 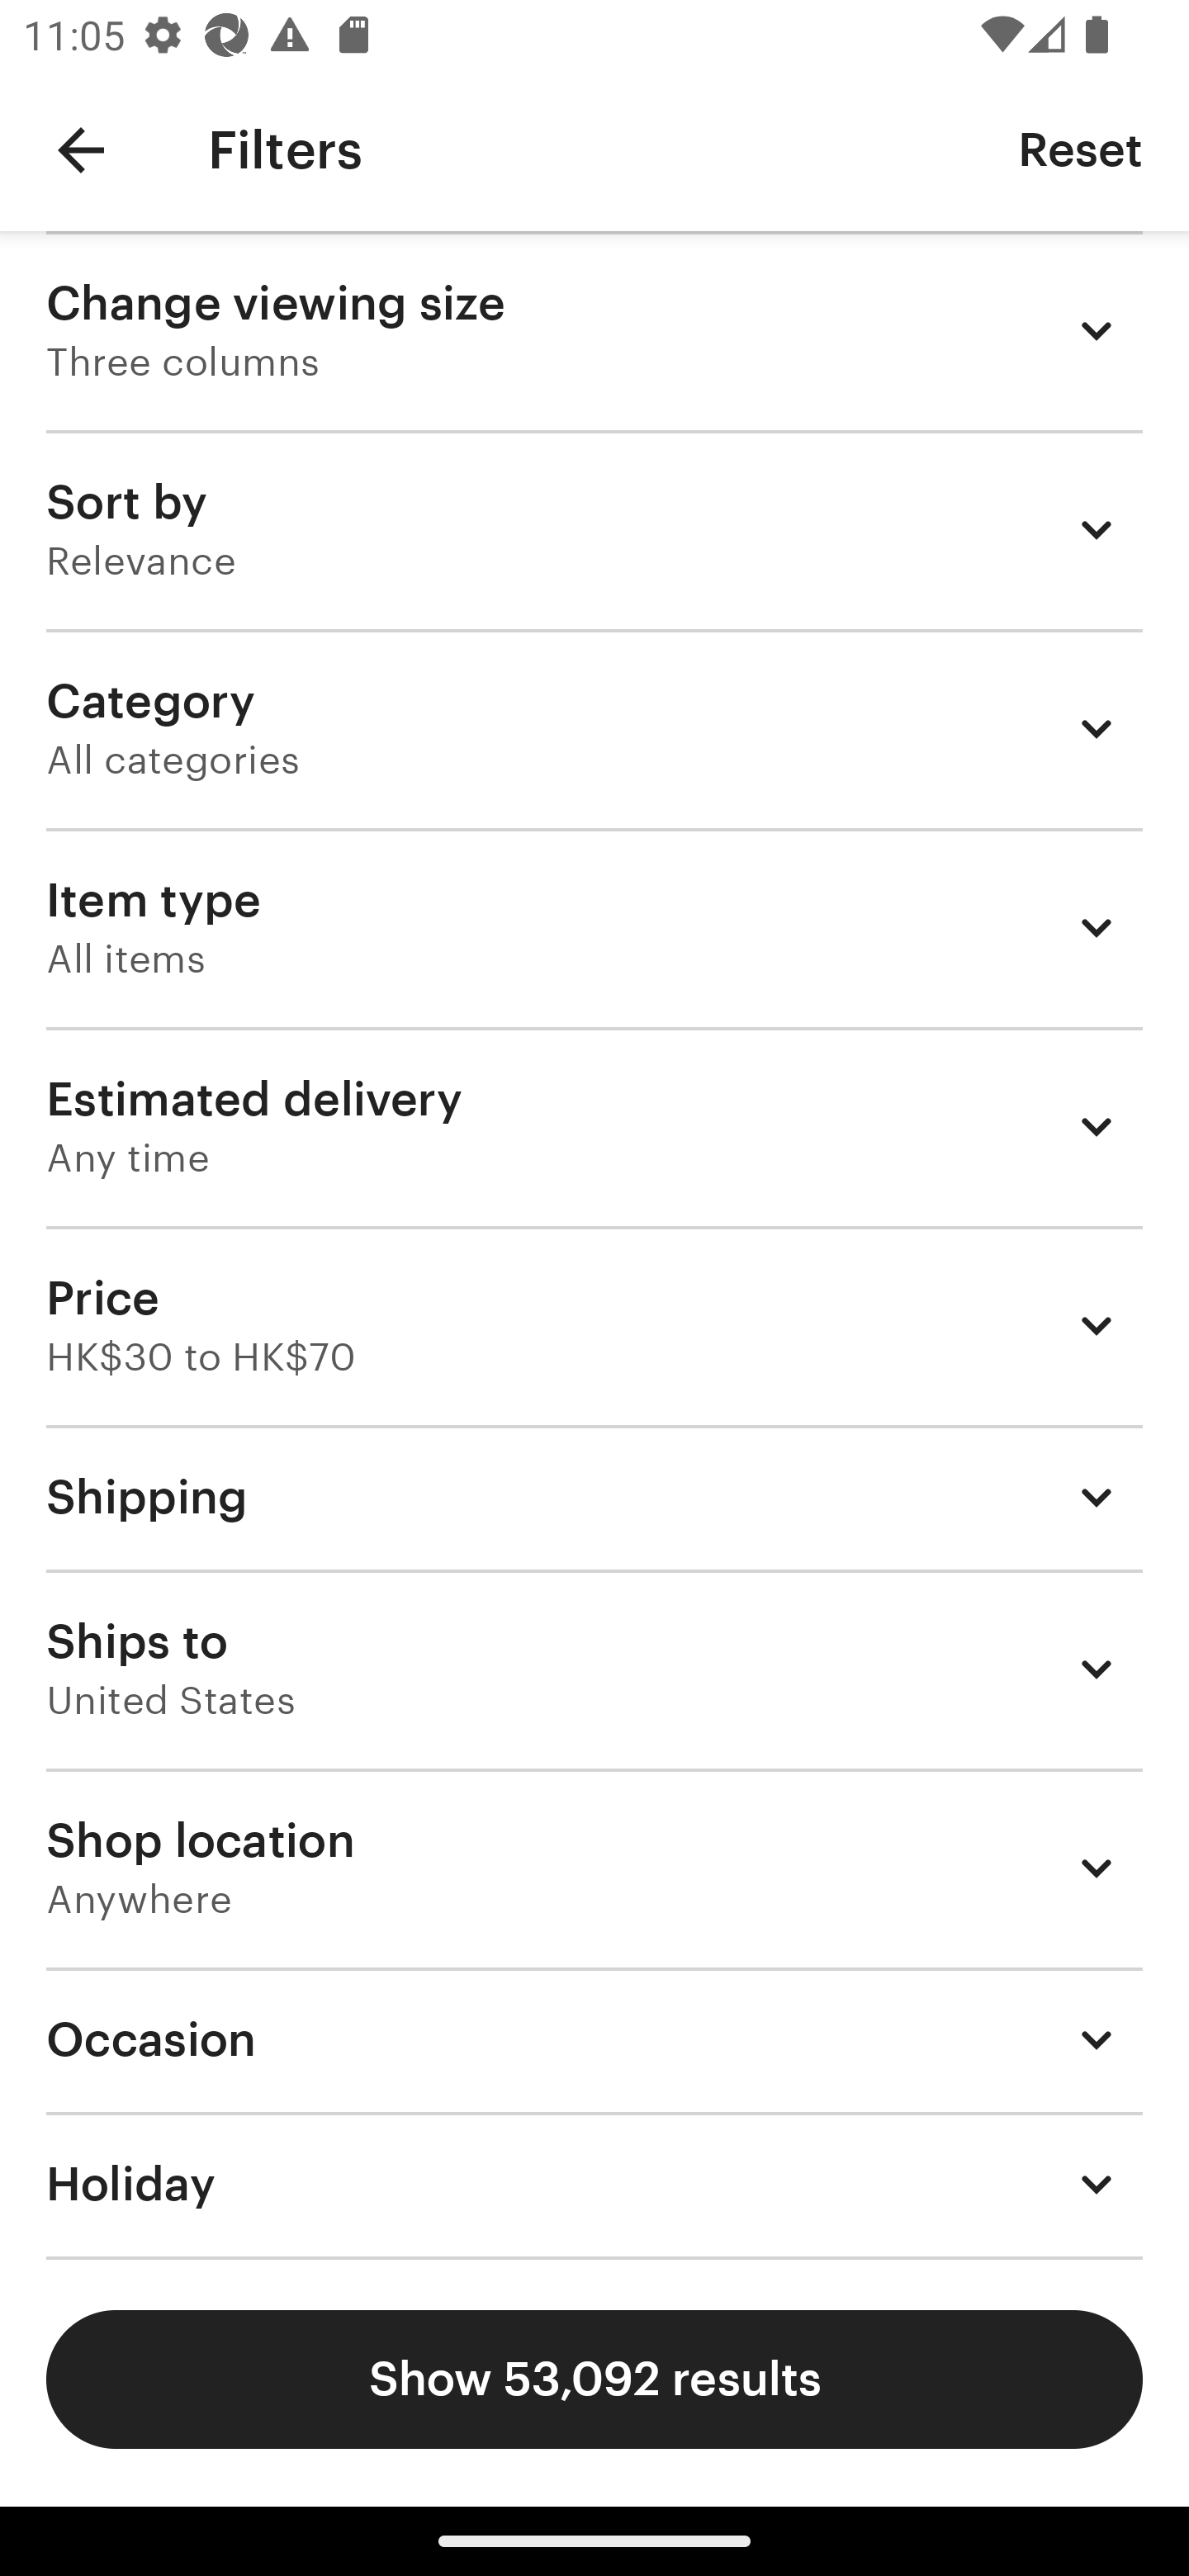 What do you see at coordinates (594, 2379) in the screenshot?
I see `Show 53,092 results Show results` at bounding box center [594, 2379].